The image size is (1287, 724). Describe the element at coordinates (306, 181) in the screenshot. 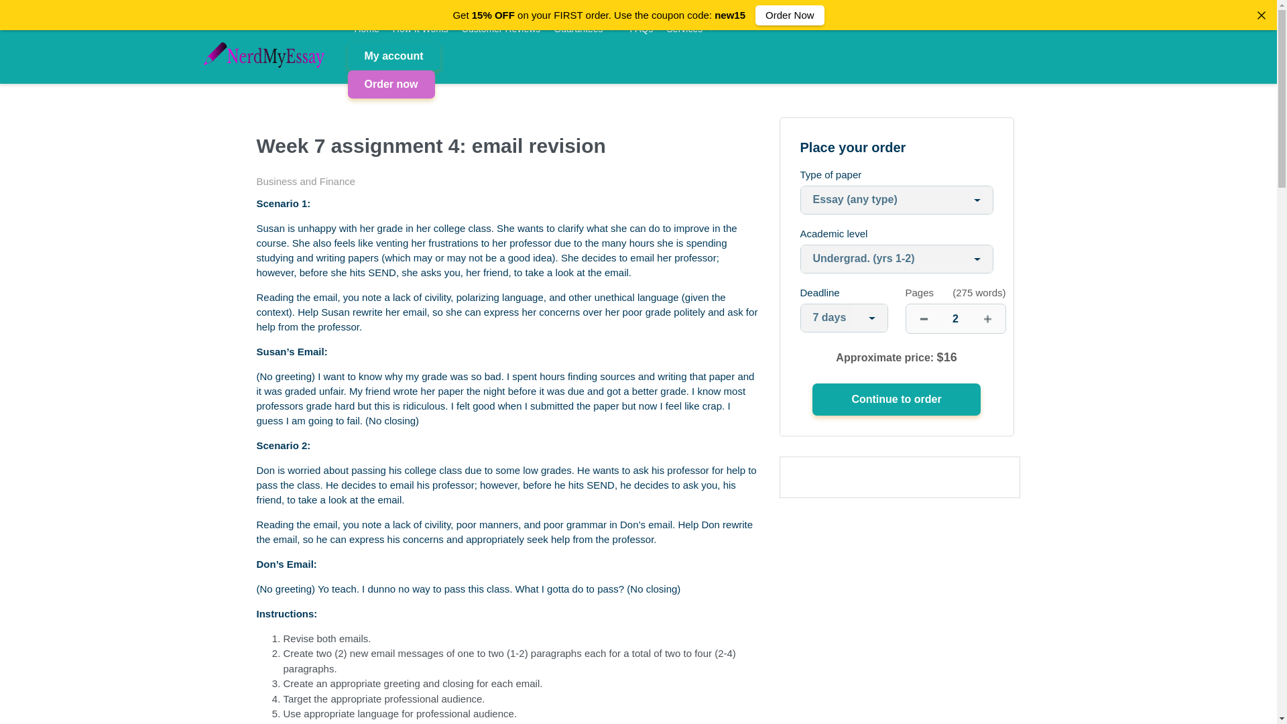

I see `Business and Finance` at that location.